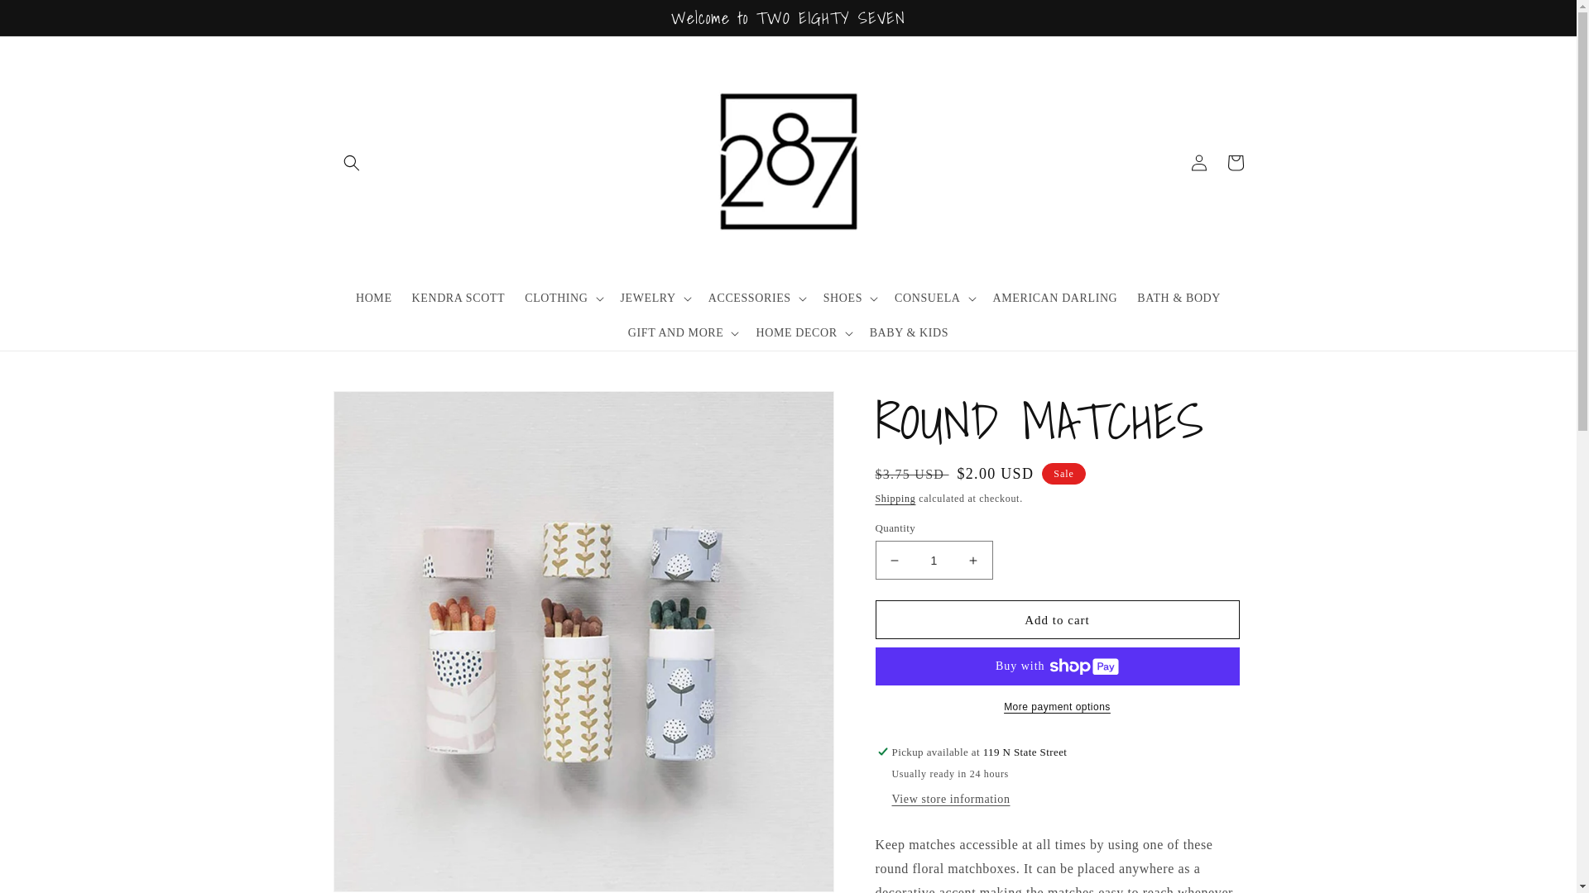 The image size is (1589, 893). Describe the element at coordinates (910, 333) in the screenshot. I see `BABY & KIDS` at that location.